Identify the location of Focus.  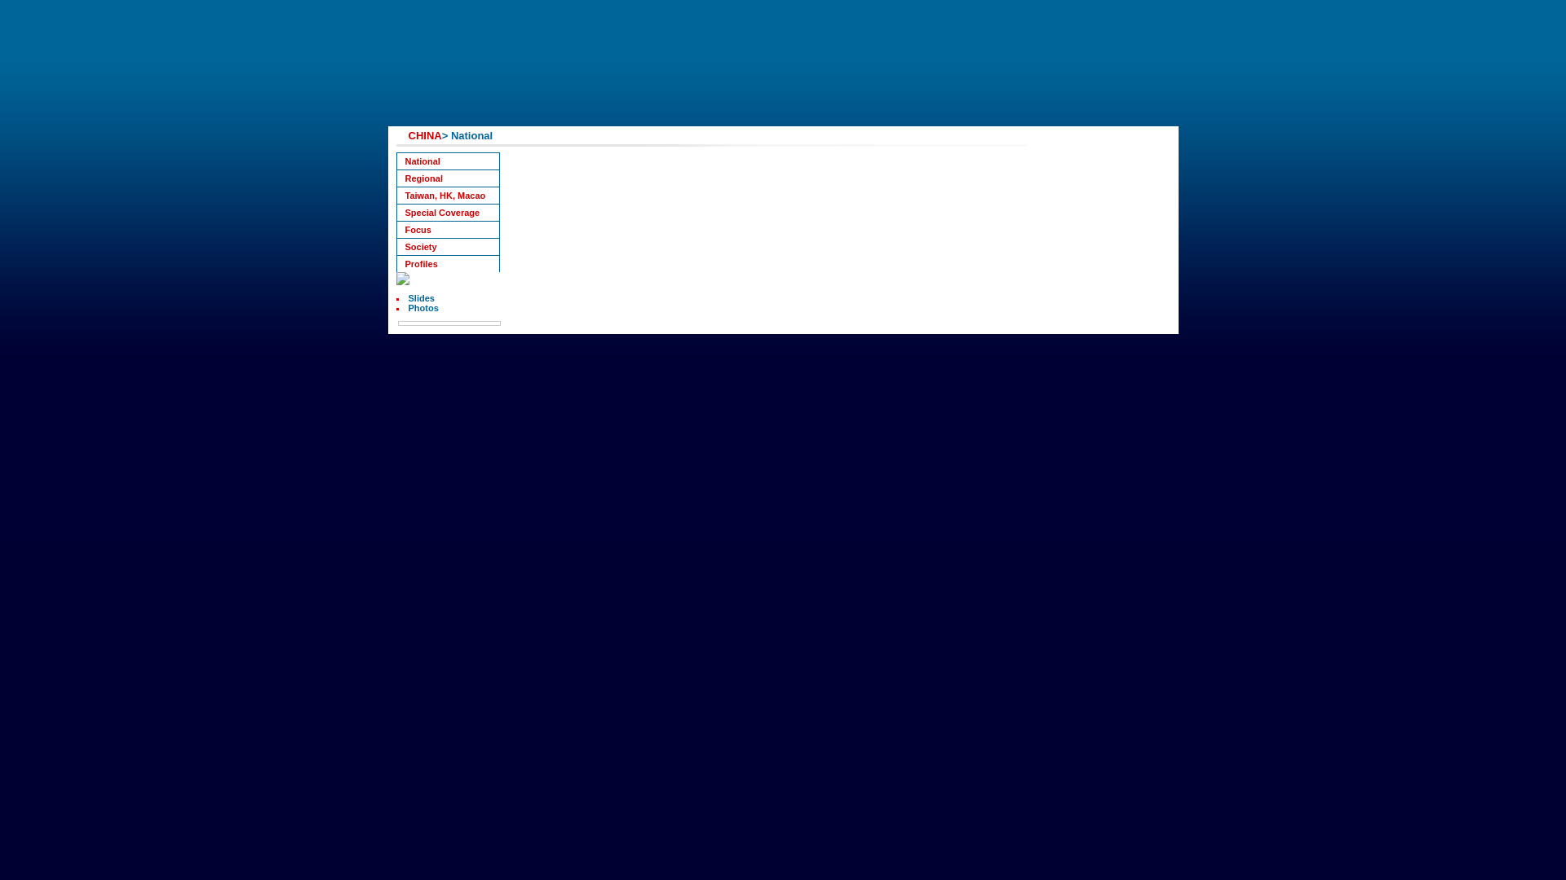
(447, 229).